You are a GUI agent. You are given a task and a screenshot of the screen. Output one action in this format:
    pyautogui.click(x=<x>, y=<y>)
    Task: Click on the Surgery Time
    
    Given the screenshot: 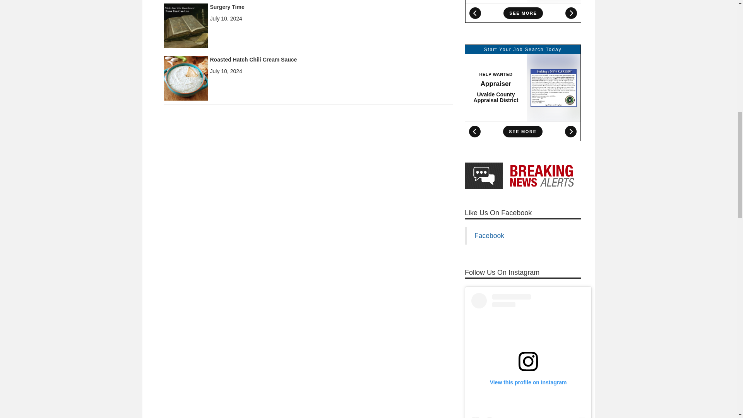 What is the action you would take?
    pyautogui.click(x=227, y=7)
    